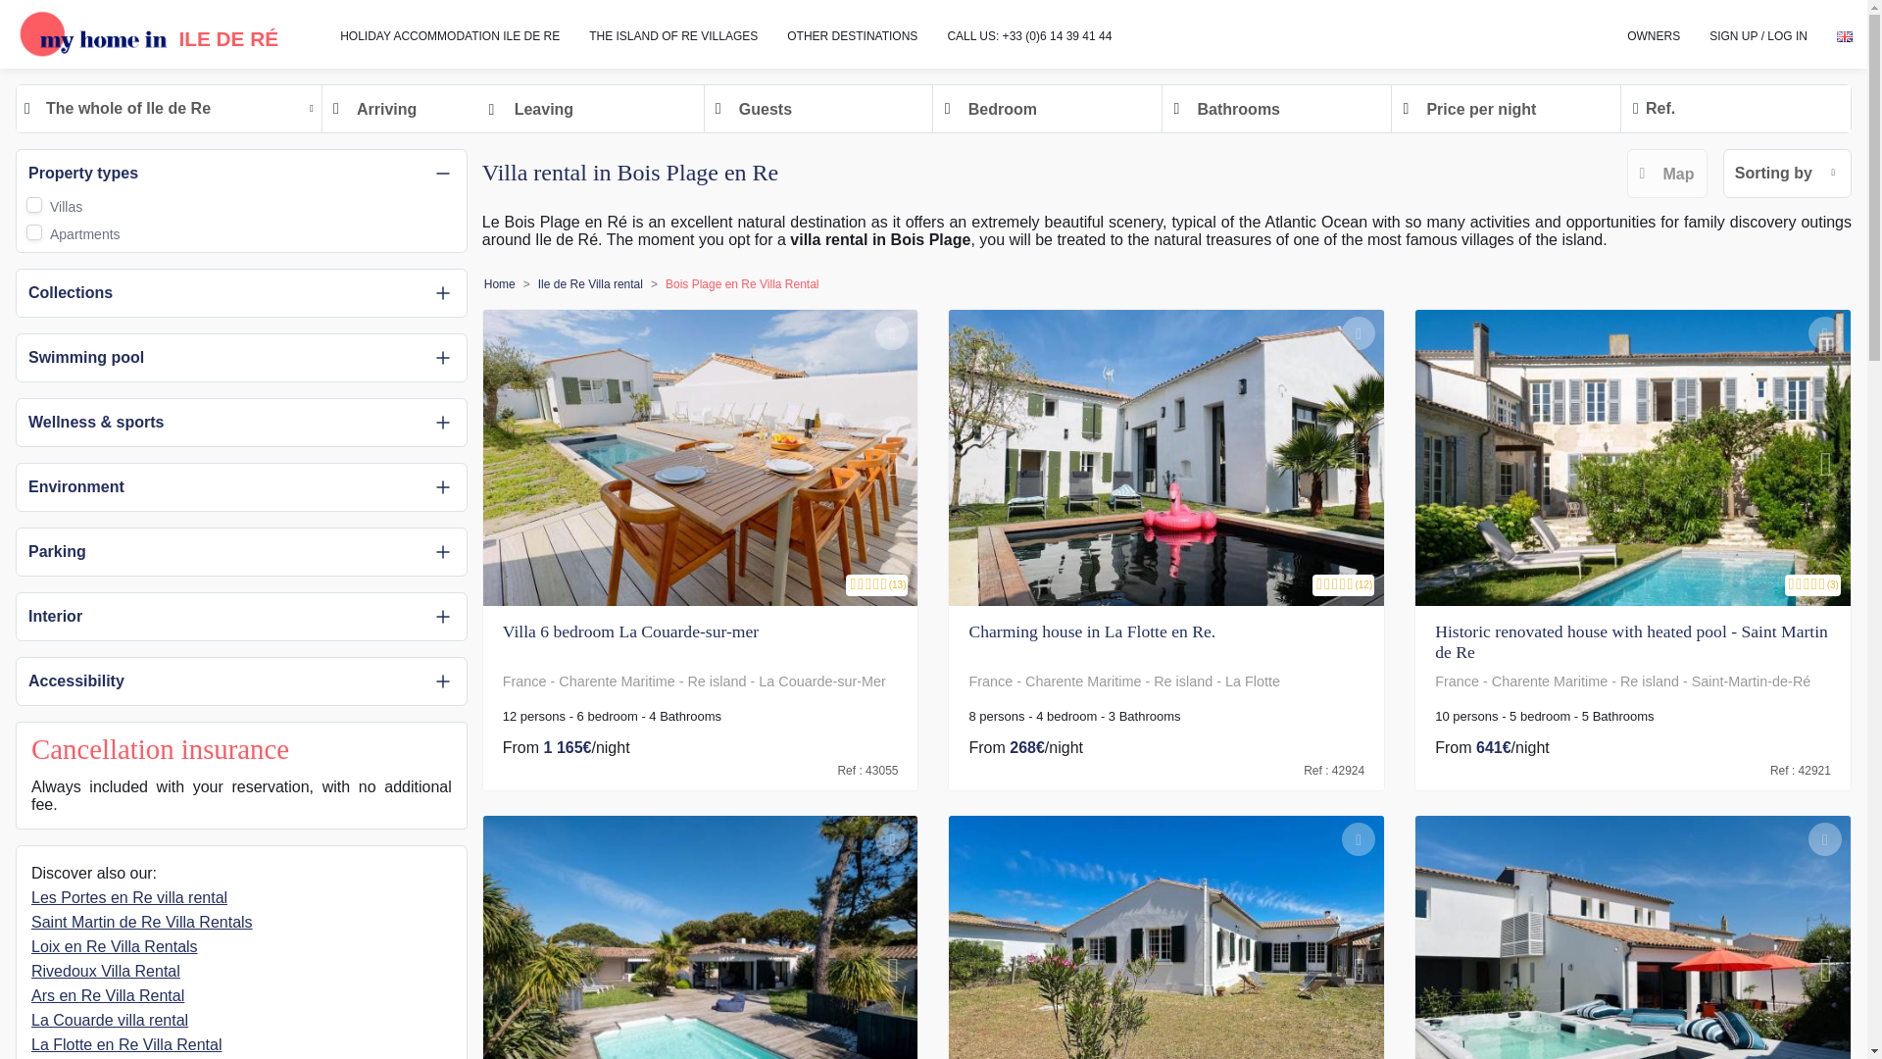 This screenshot has height=1059, width=1882. Describe the element at coordinates (33, 204) in the screenshot. I see `1` at that location.